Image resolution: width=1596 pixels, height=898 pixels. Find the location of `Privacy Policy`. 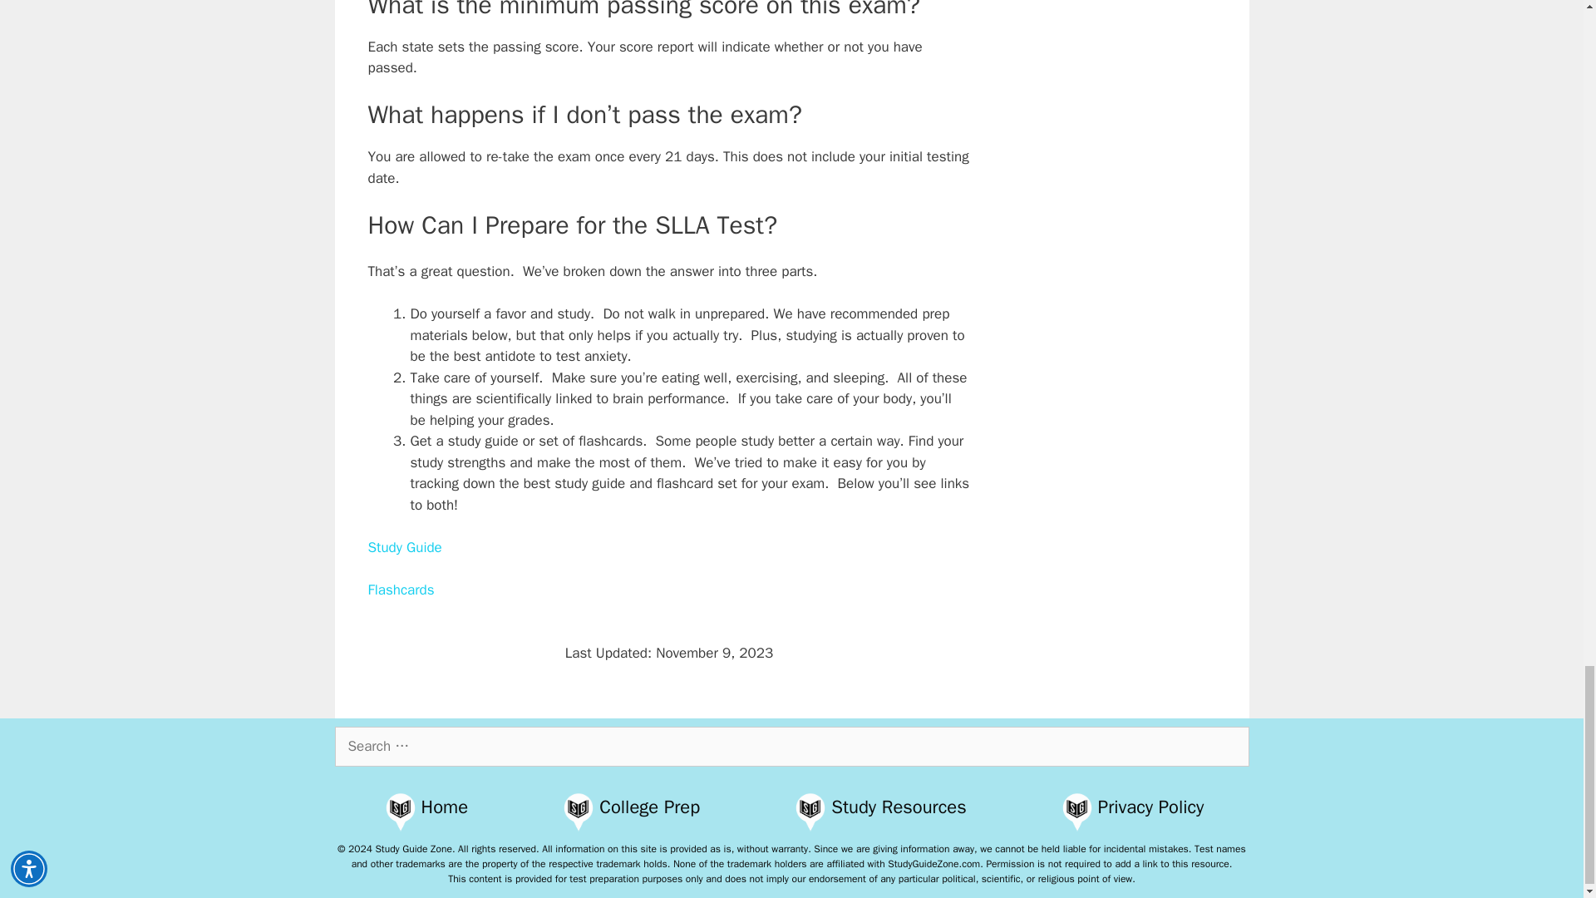

Privacy Policy is located at coordinates (1150, 806).